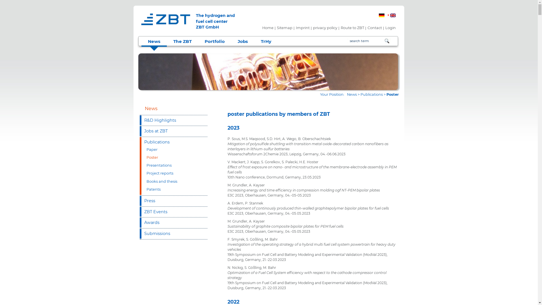  Describe the element at coordinates (171, 201) in the screenshot. I see `Press` at that location.